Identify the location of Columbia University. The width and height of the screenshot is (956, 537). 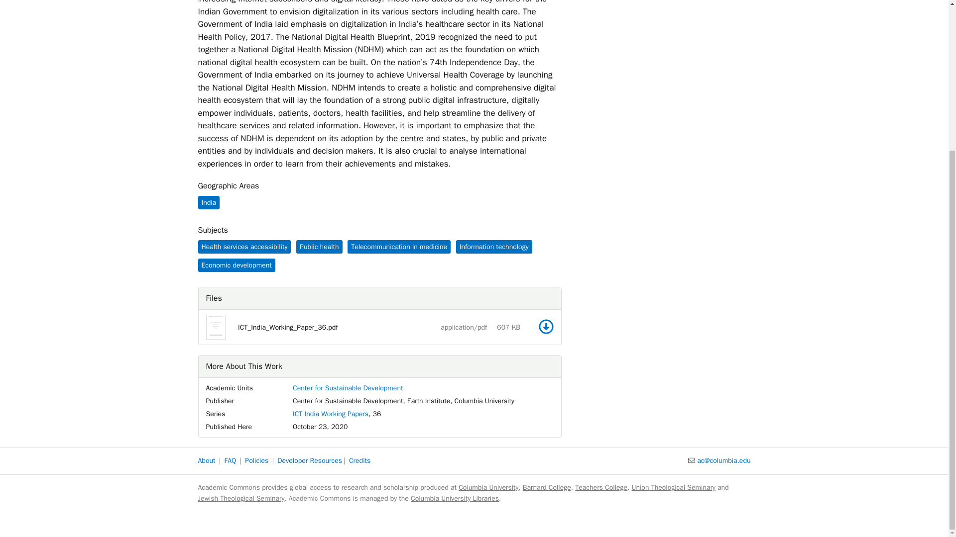
(488, 487).